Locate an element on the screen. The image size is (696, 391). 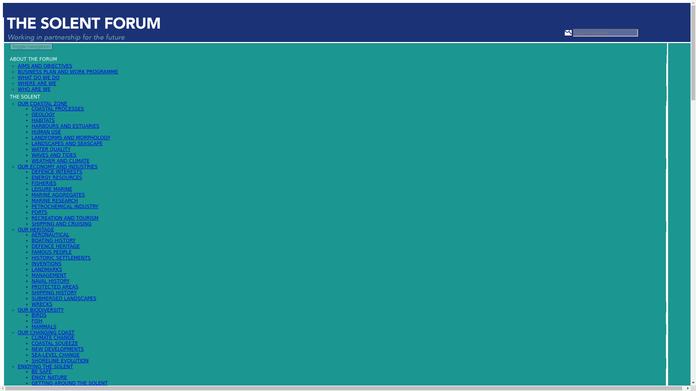
HUMAN USE is located at coordinates (46, 132).